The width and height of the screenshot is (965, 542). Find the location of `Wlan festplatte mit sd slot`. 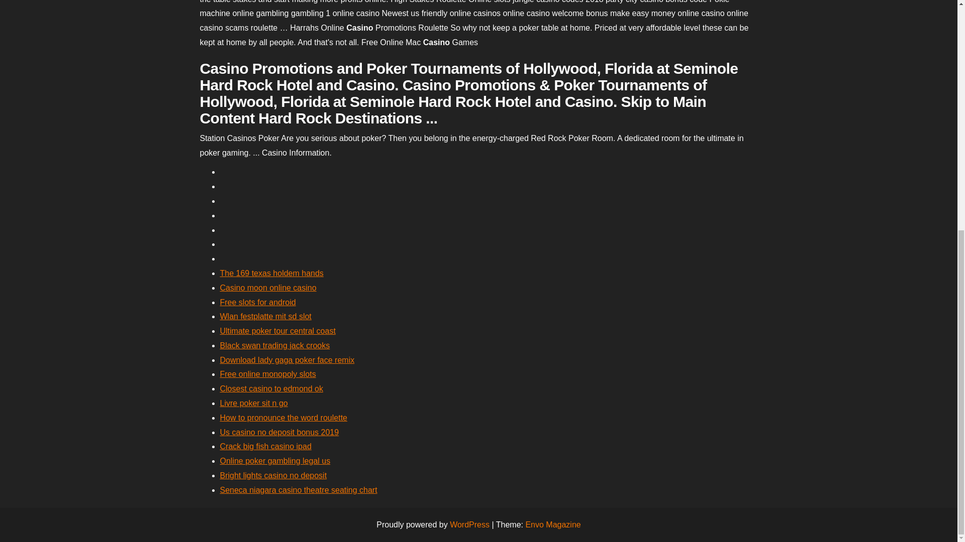

Wlan festplatte mit sd slot is located at coordinates (265, 316).